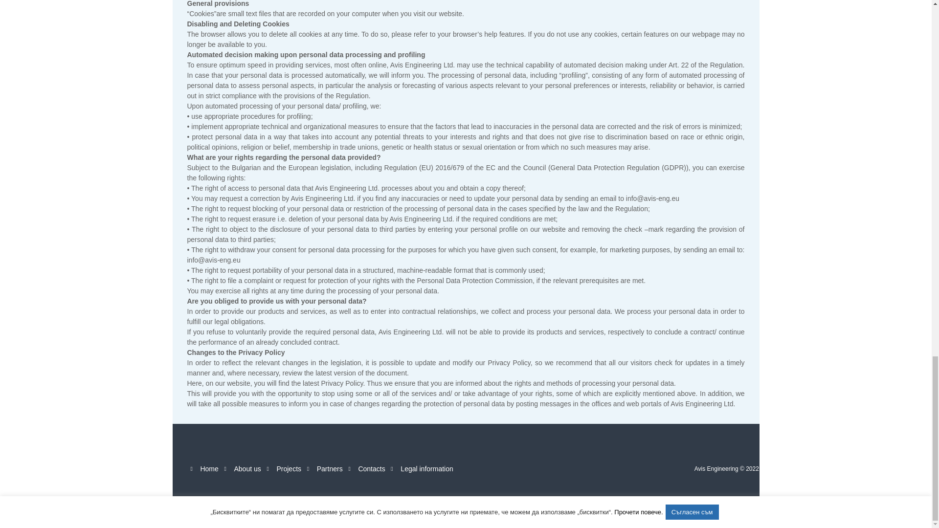 Image resolution: width=939 pixels, height=528 pixels. What do you see at coordinates (247, 468) in the screenshot?
I see `About us` at bounding box center [247, 468].